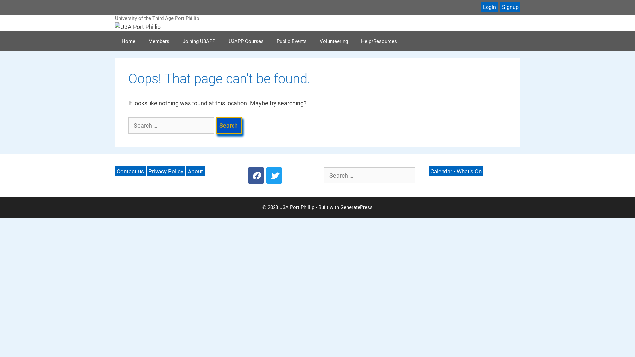 The image size is (635, 357). What do you see at coordinates (199, 41) in the screenshot?
I see `Joining U3APP` at bounding box center [199, 41].